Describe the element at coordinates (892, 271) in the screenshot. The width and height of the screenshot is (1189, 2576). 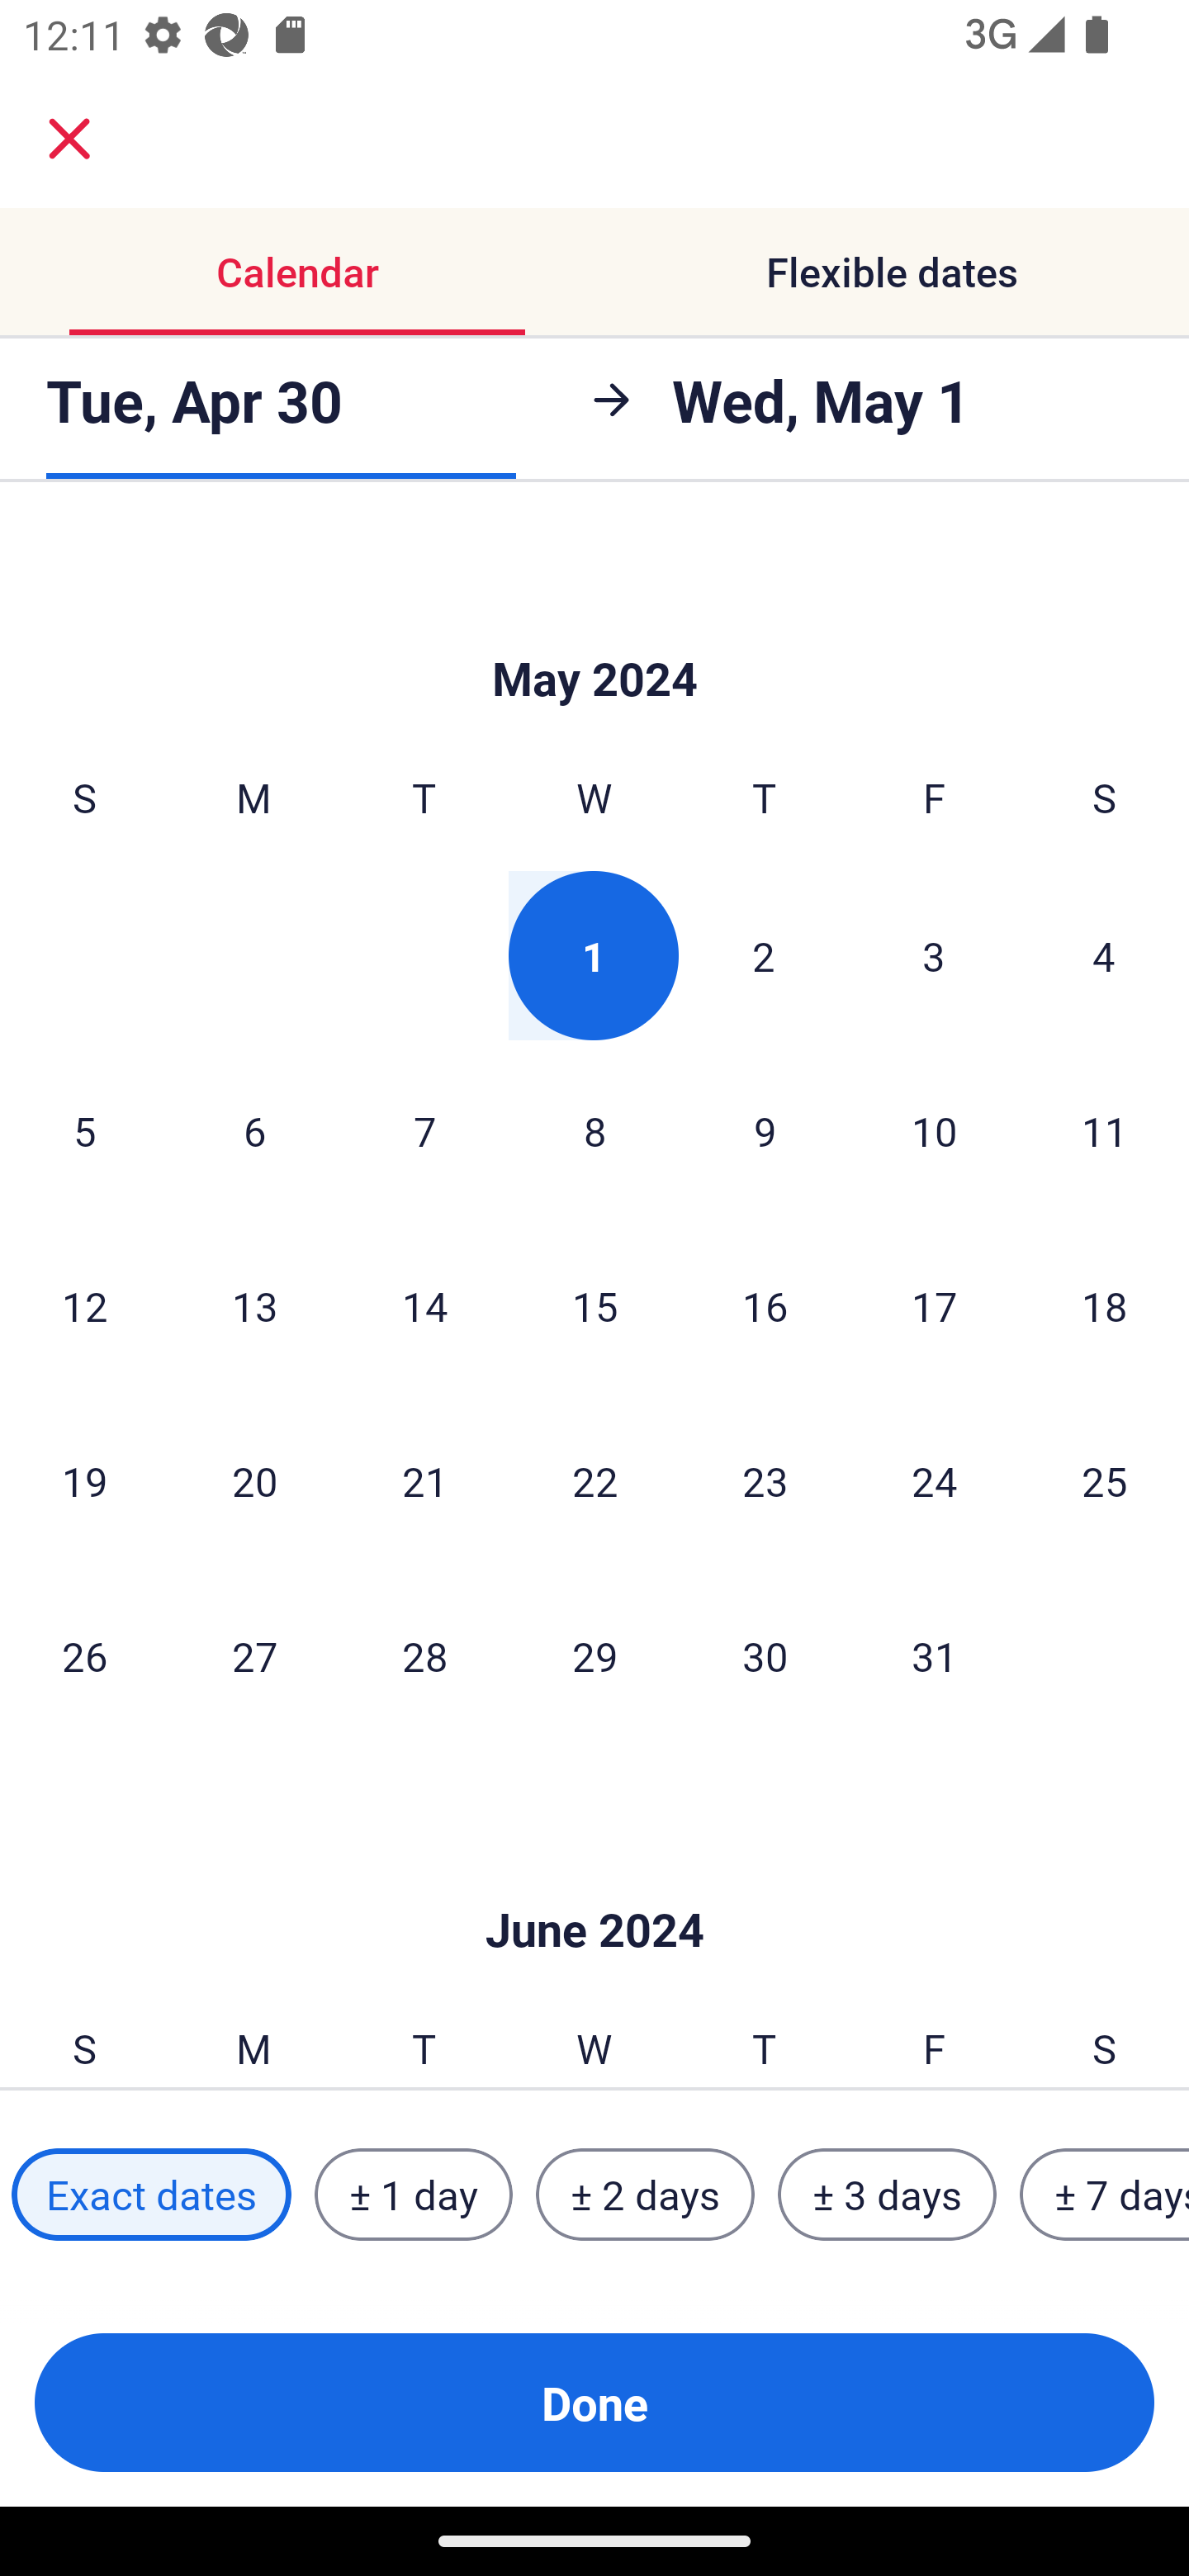
I see `Flexible dates` at that location.